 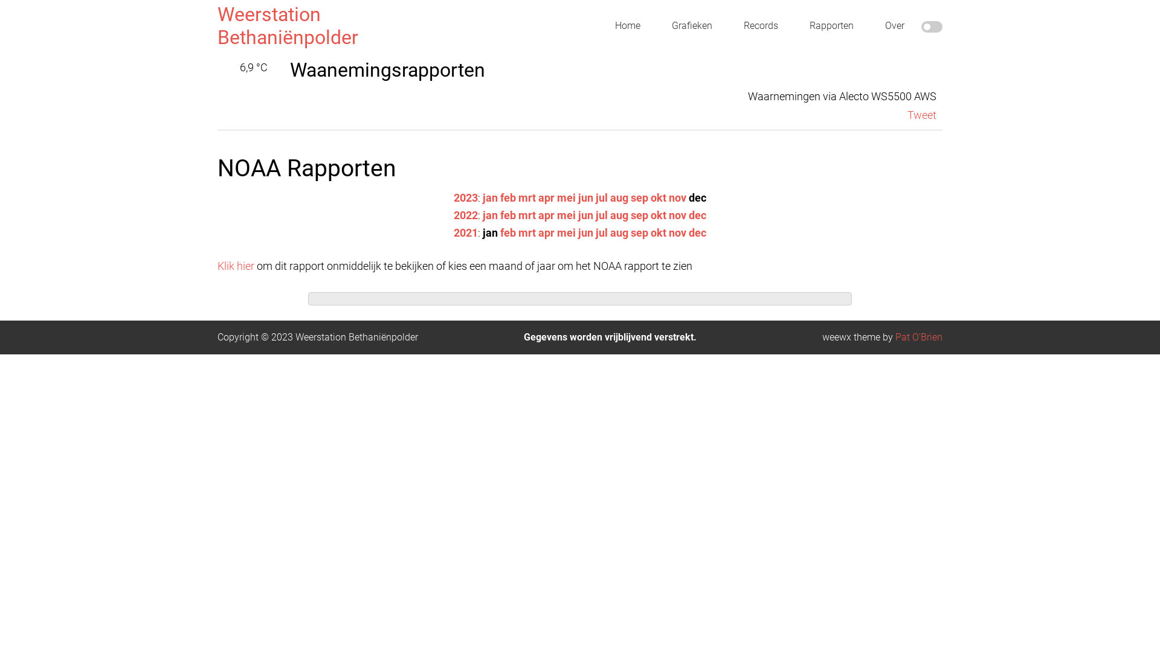 What do you see at coordinates (466, 215) in the screenshot?
I see `2022` at bounding box center [466, 215].